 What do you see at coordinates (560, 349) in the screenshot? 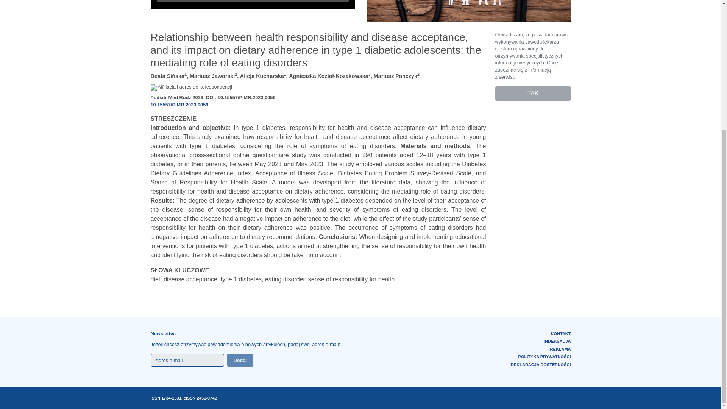
I see `REKLAMA` at bounding box center [560, 349].